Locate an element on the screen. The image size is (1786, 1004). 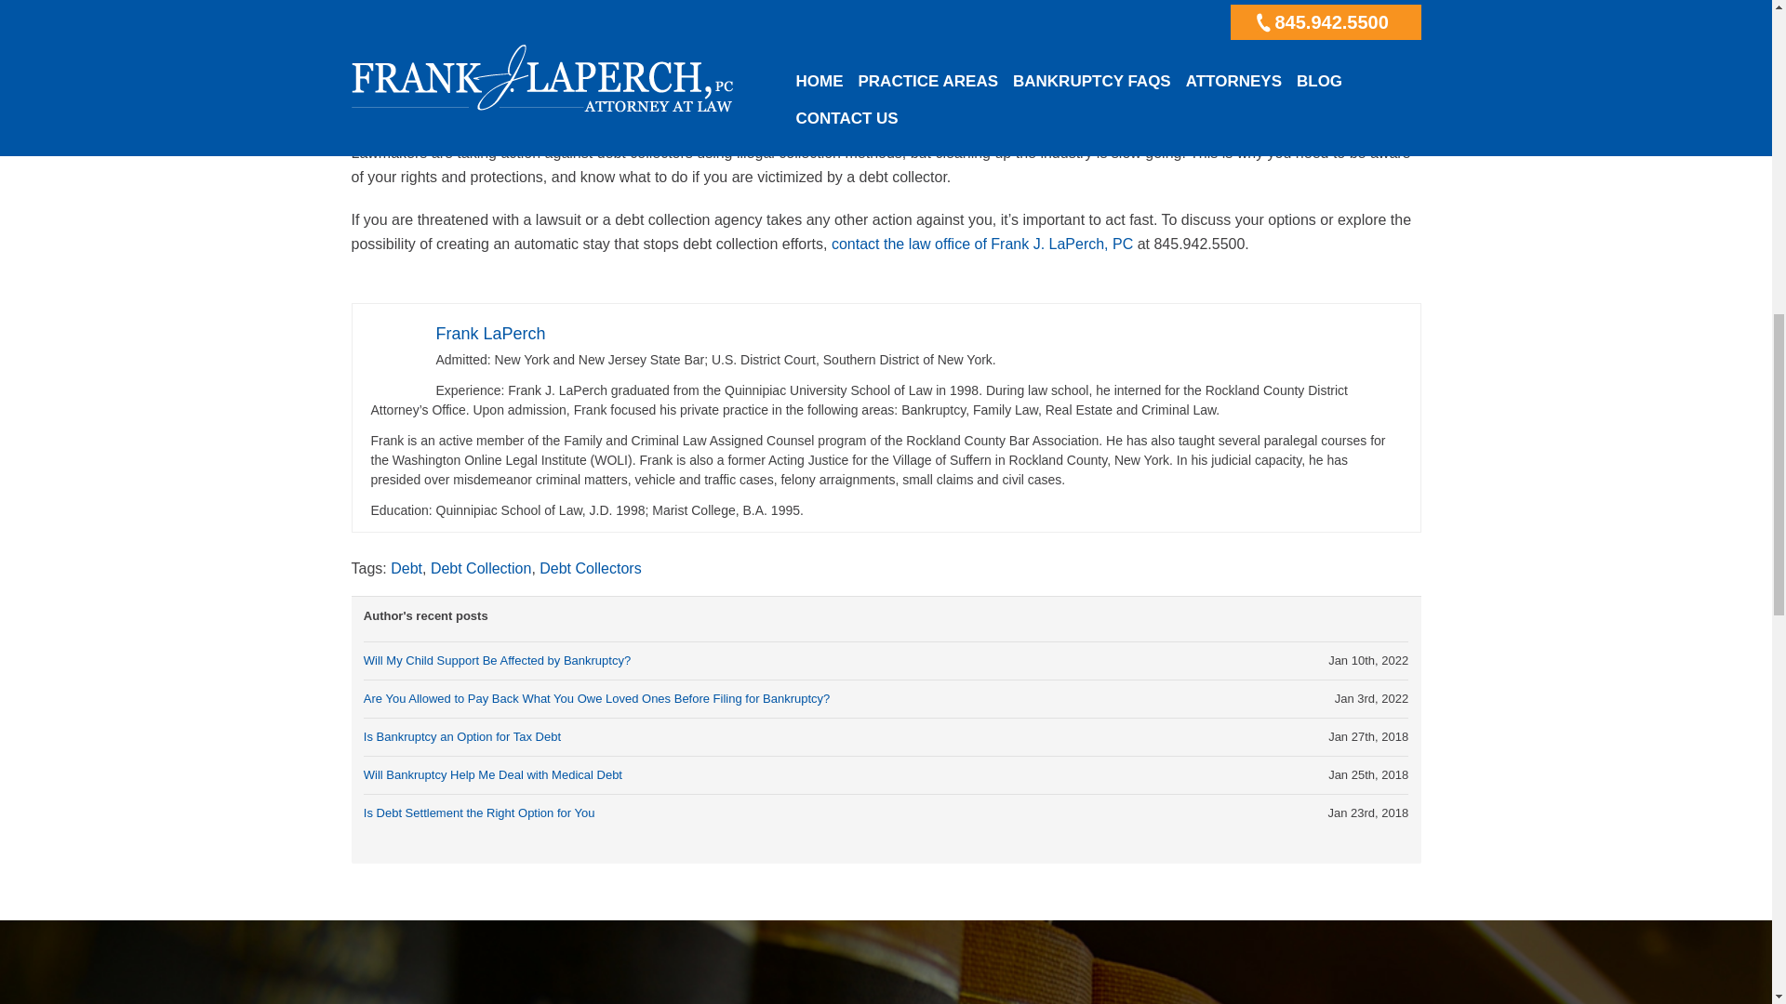
Will Bankruptcy Help Me Deal with Medical Debt is located at coordinates (493, 775).